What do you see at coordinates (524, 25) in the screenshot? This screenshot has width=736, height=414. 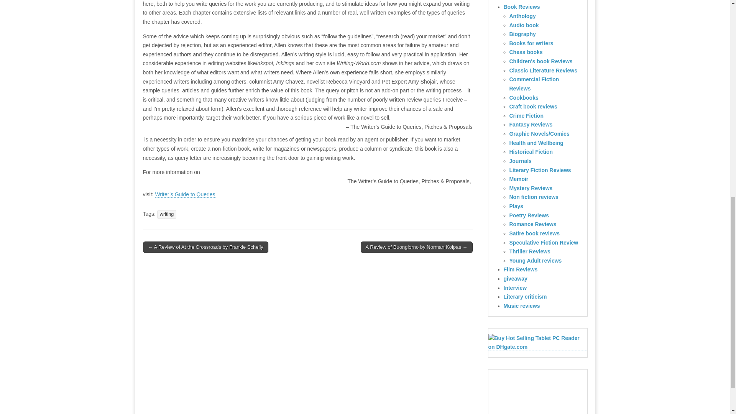 I see `Audio book` at bounding box center [524, 25].